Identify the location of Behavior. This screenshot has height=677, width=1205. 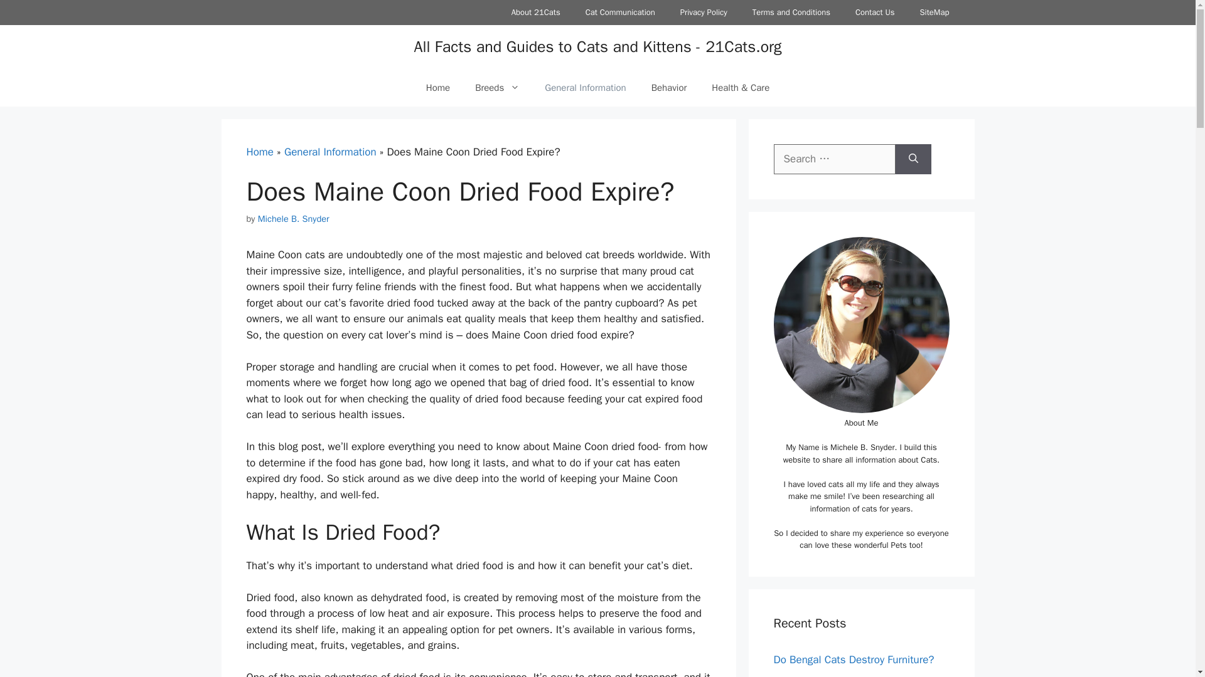
(669, 88).